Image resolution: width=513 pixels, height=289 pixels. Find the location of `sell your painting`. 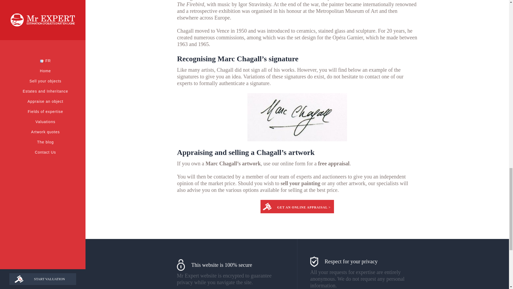

sell your painting is located at coordinates (300, 183).